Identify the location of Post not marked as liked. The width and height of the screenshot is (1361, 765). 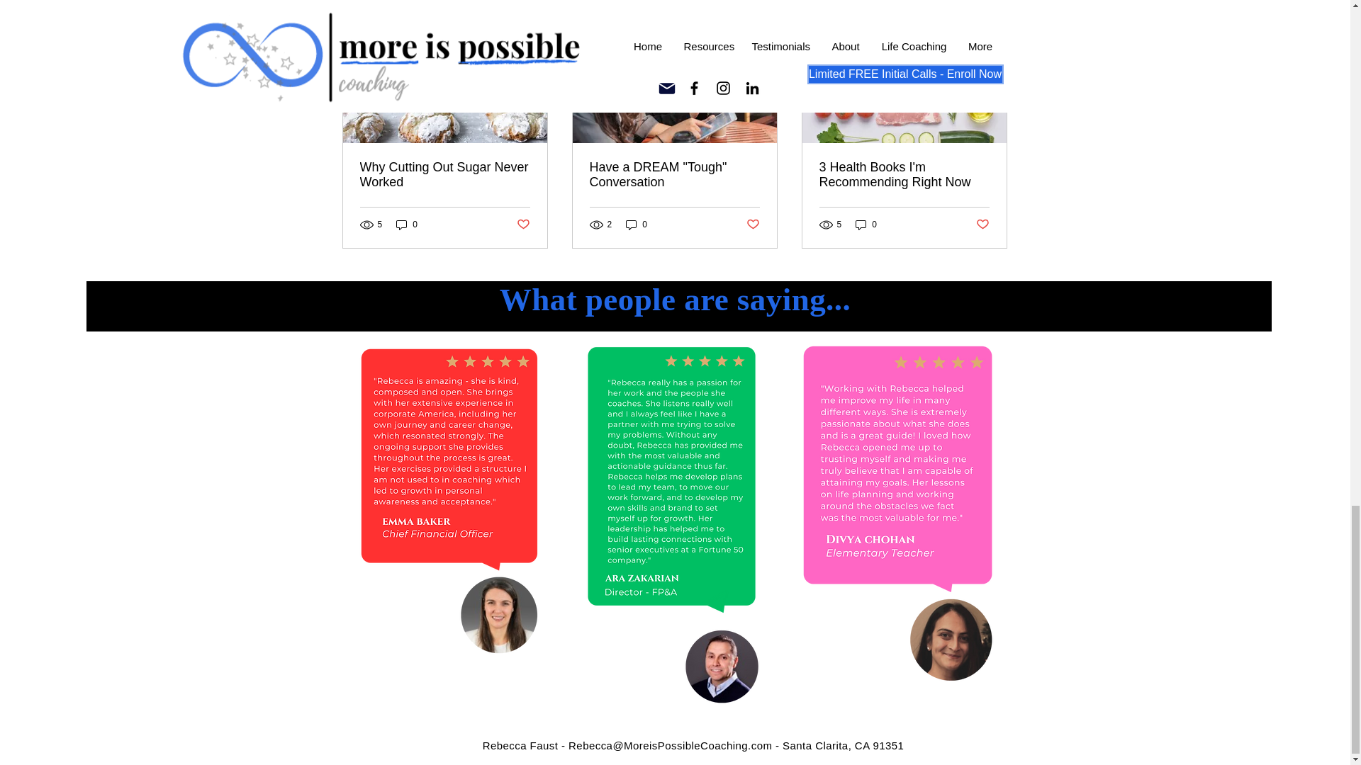
(522, 224).